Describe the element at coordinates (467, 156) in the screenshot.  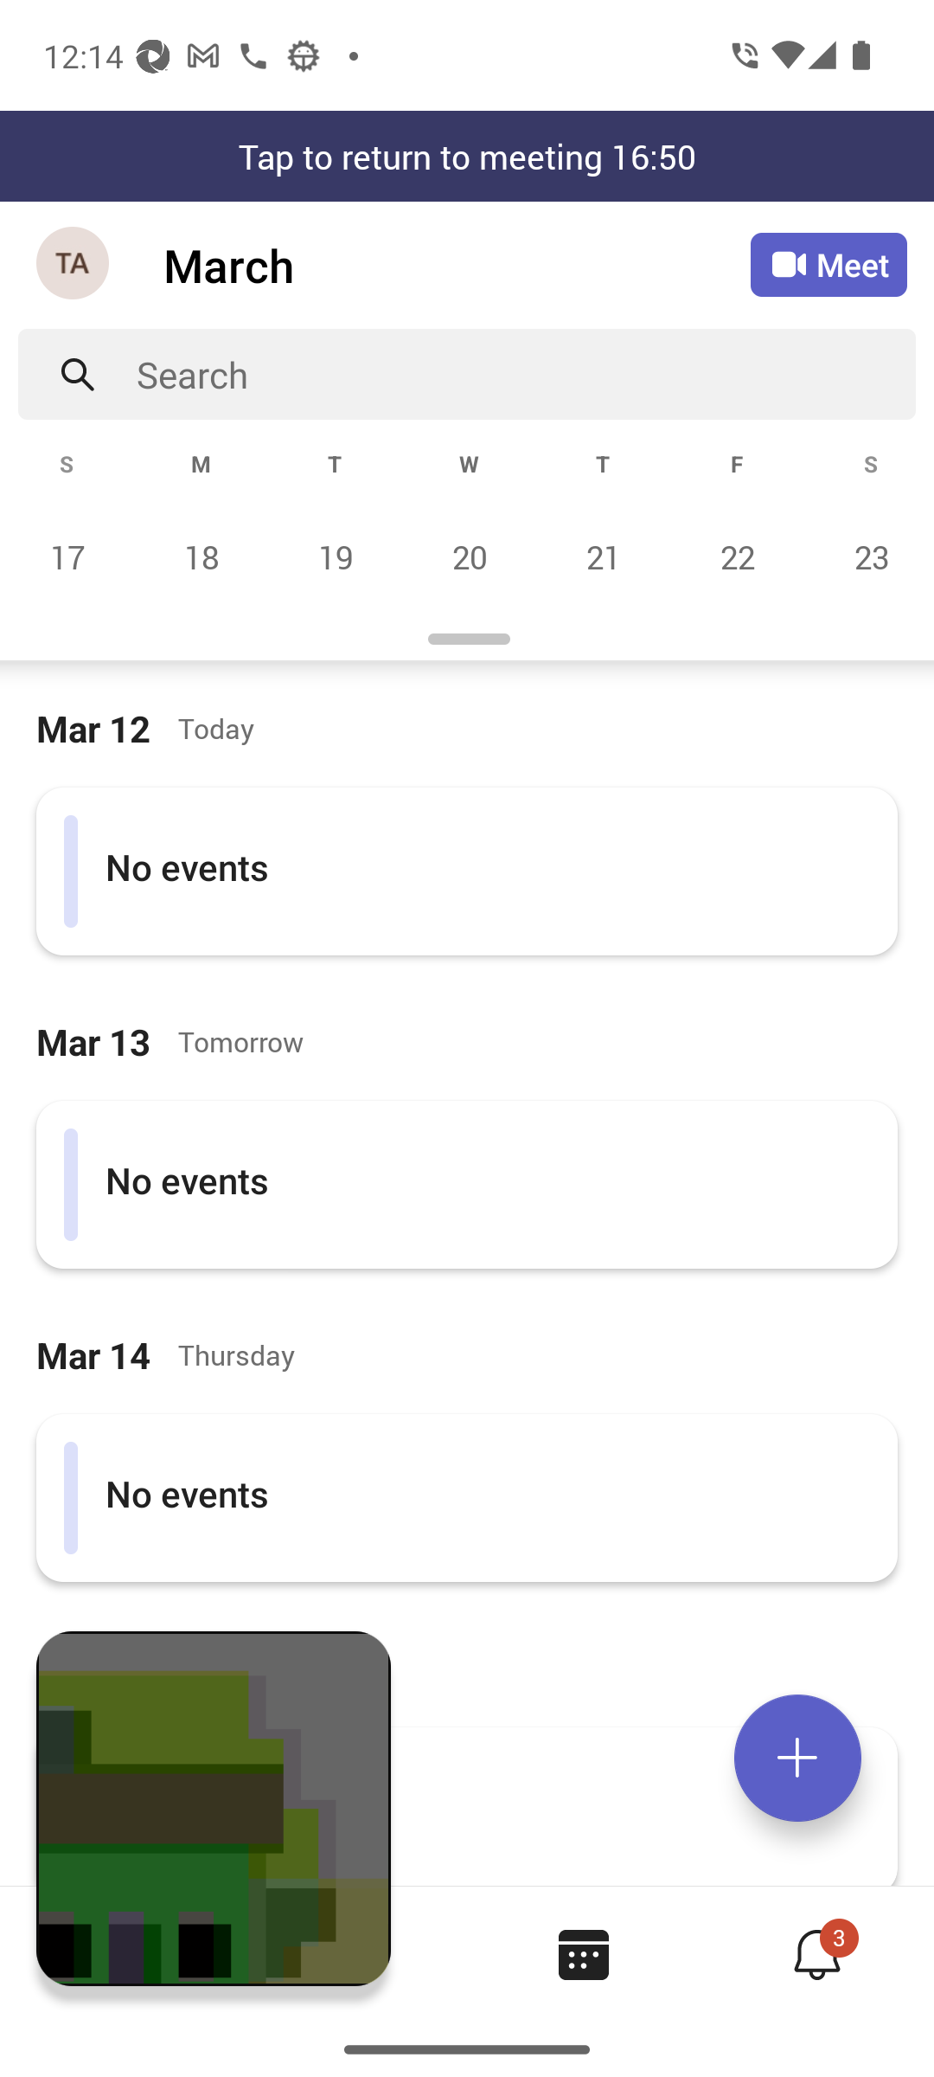
I see `Tap to return to meeting 16:50` at that location.